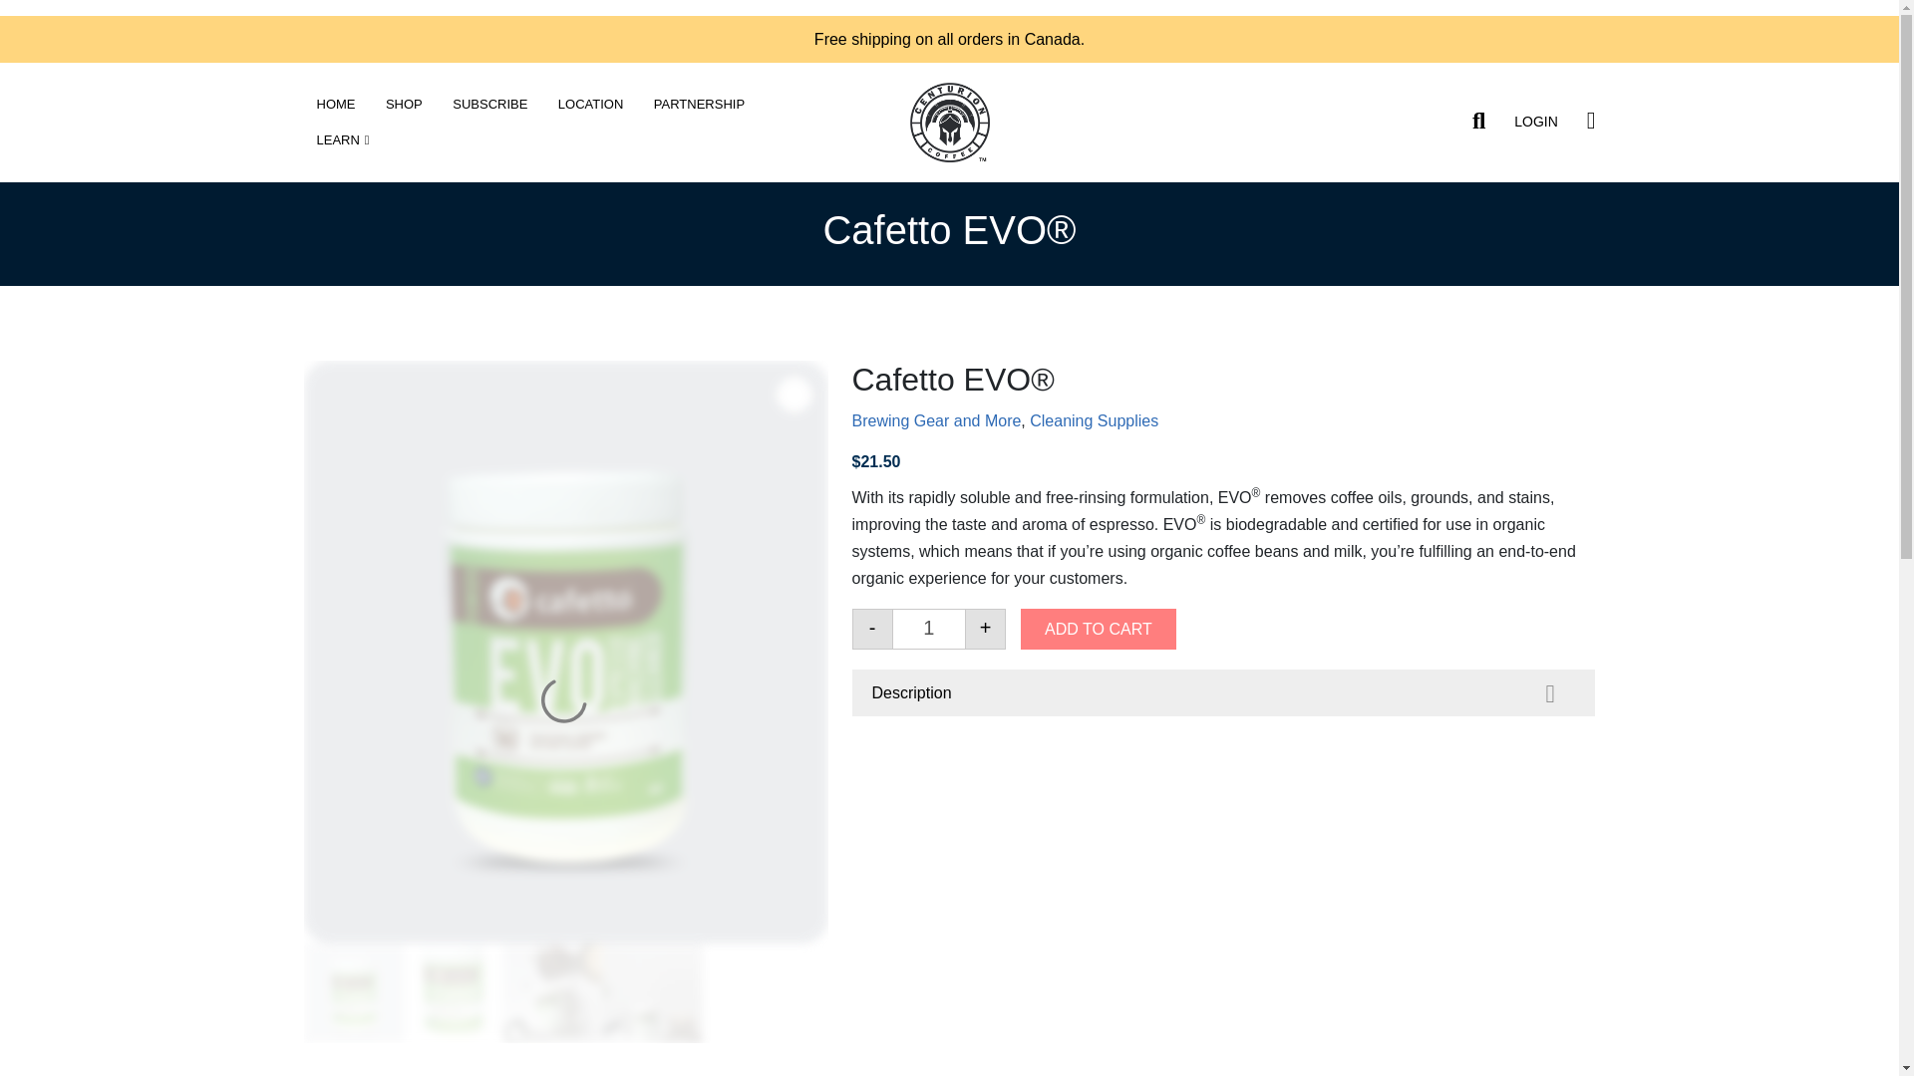 This screenshot has height=1076, width=1914. Describe the element at coordinates (1099, 630) in the screenshot. I see `ADD TO CART` at that location.